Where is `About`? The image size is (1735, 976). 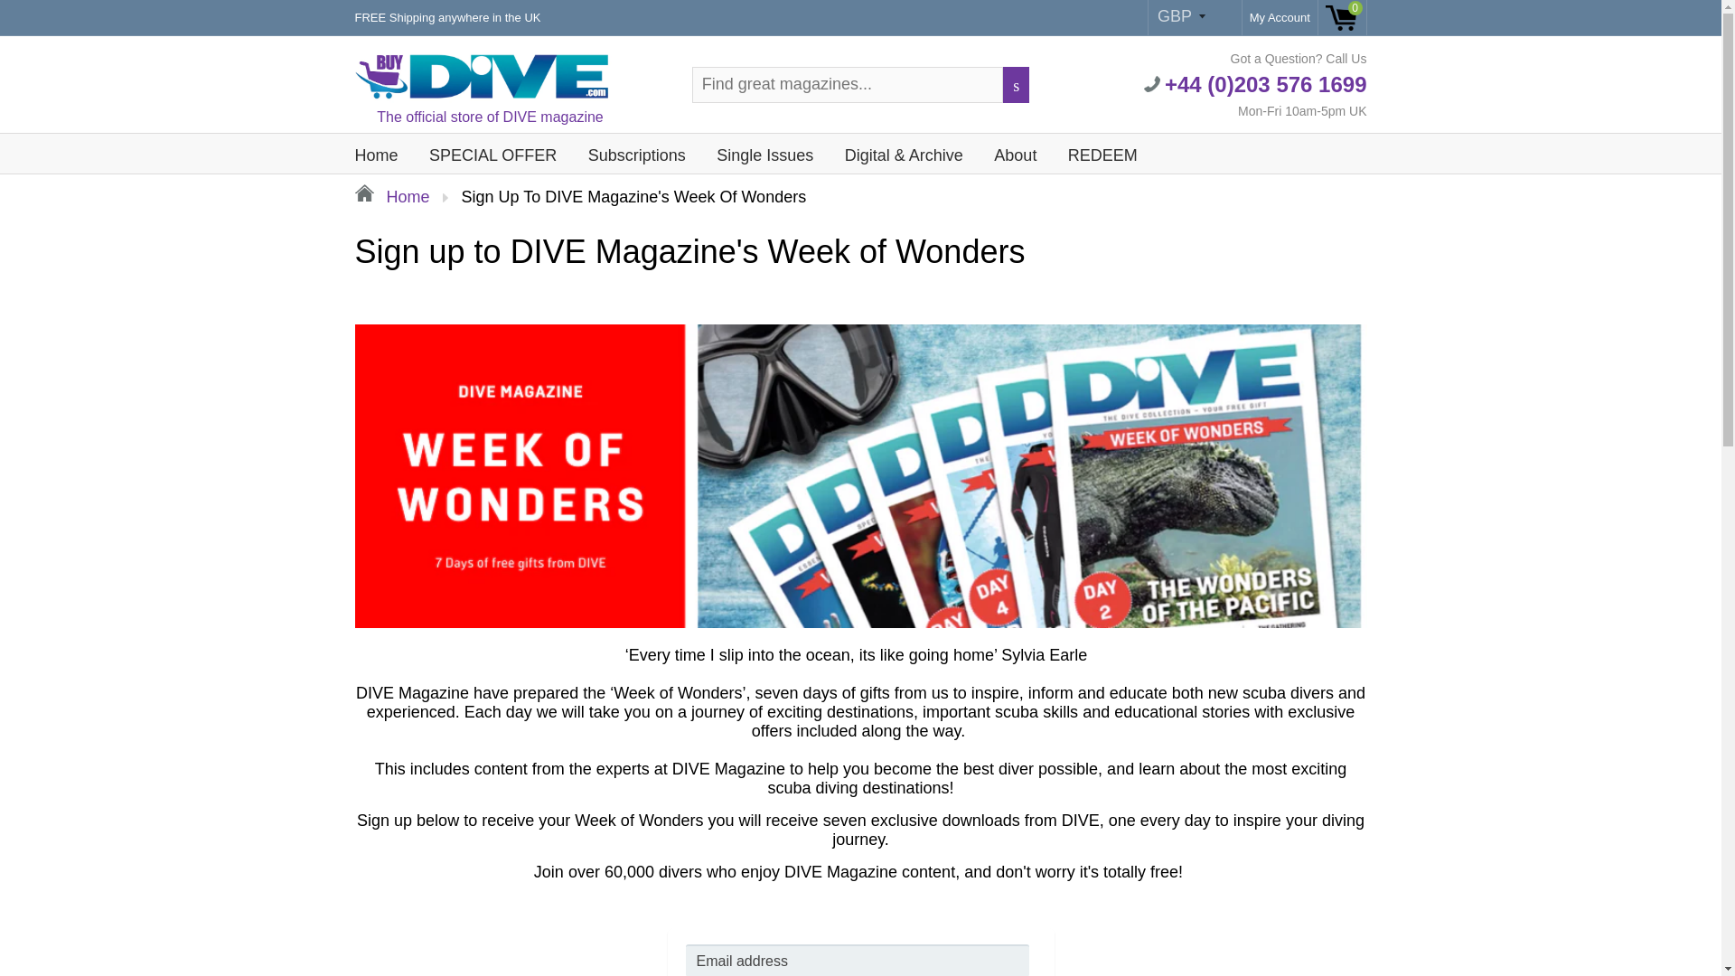 About is located at coordinates (1014, 150).